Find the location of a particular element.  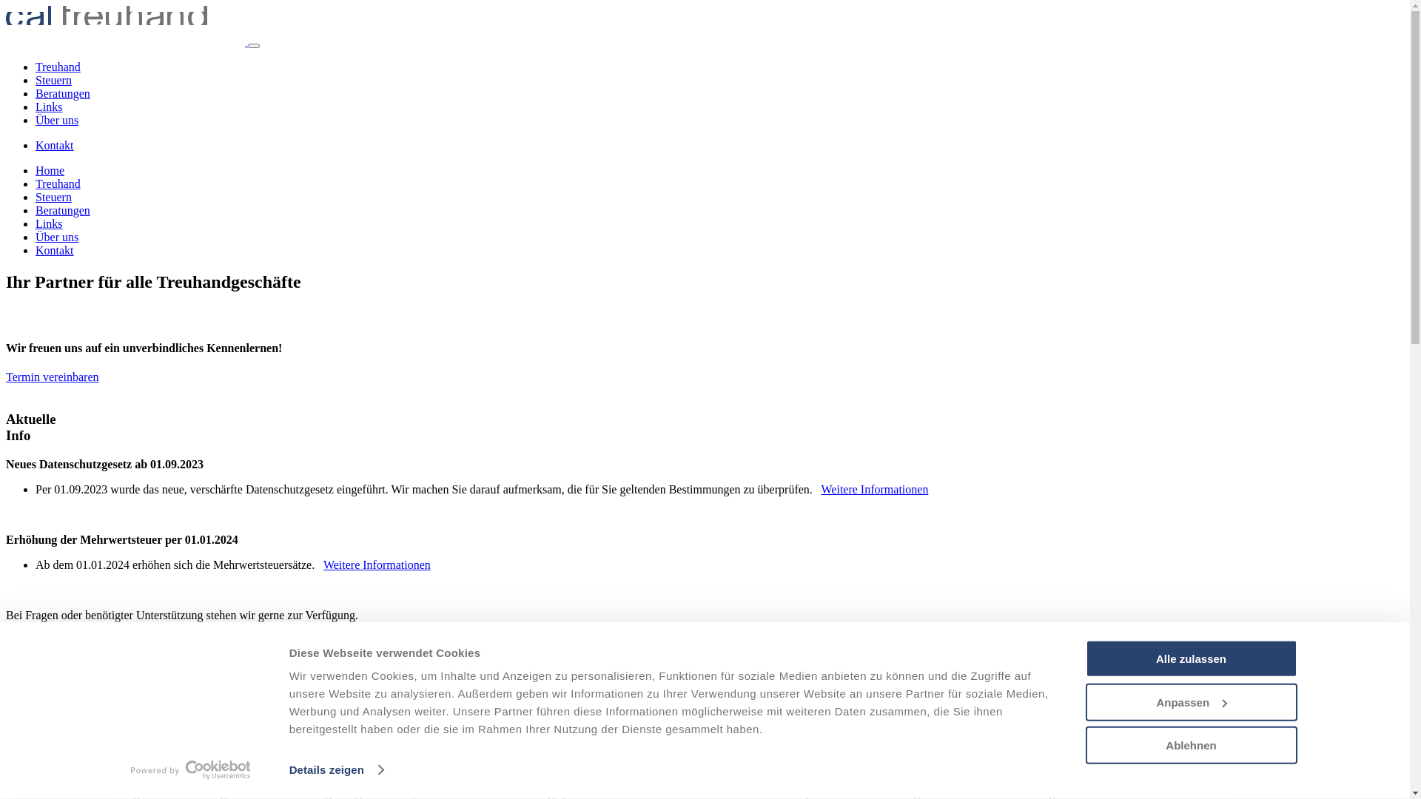

Links is located at coordinates (49, 107).